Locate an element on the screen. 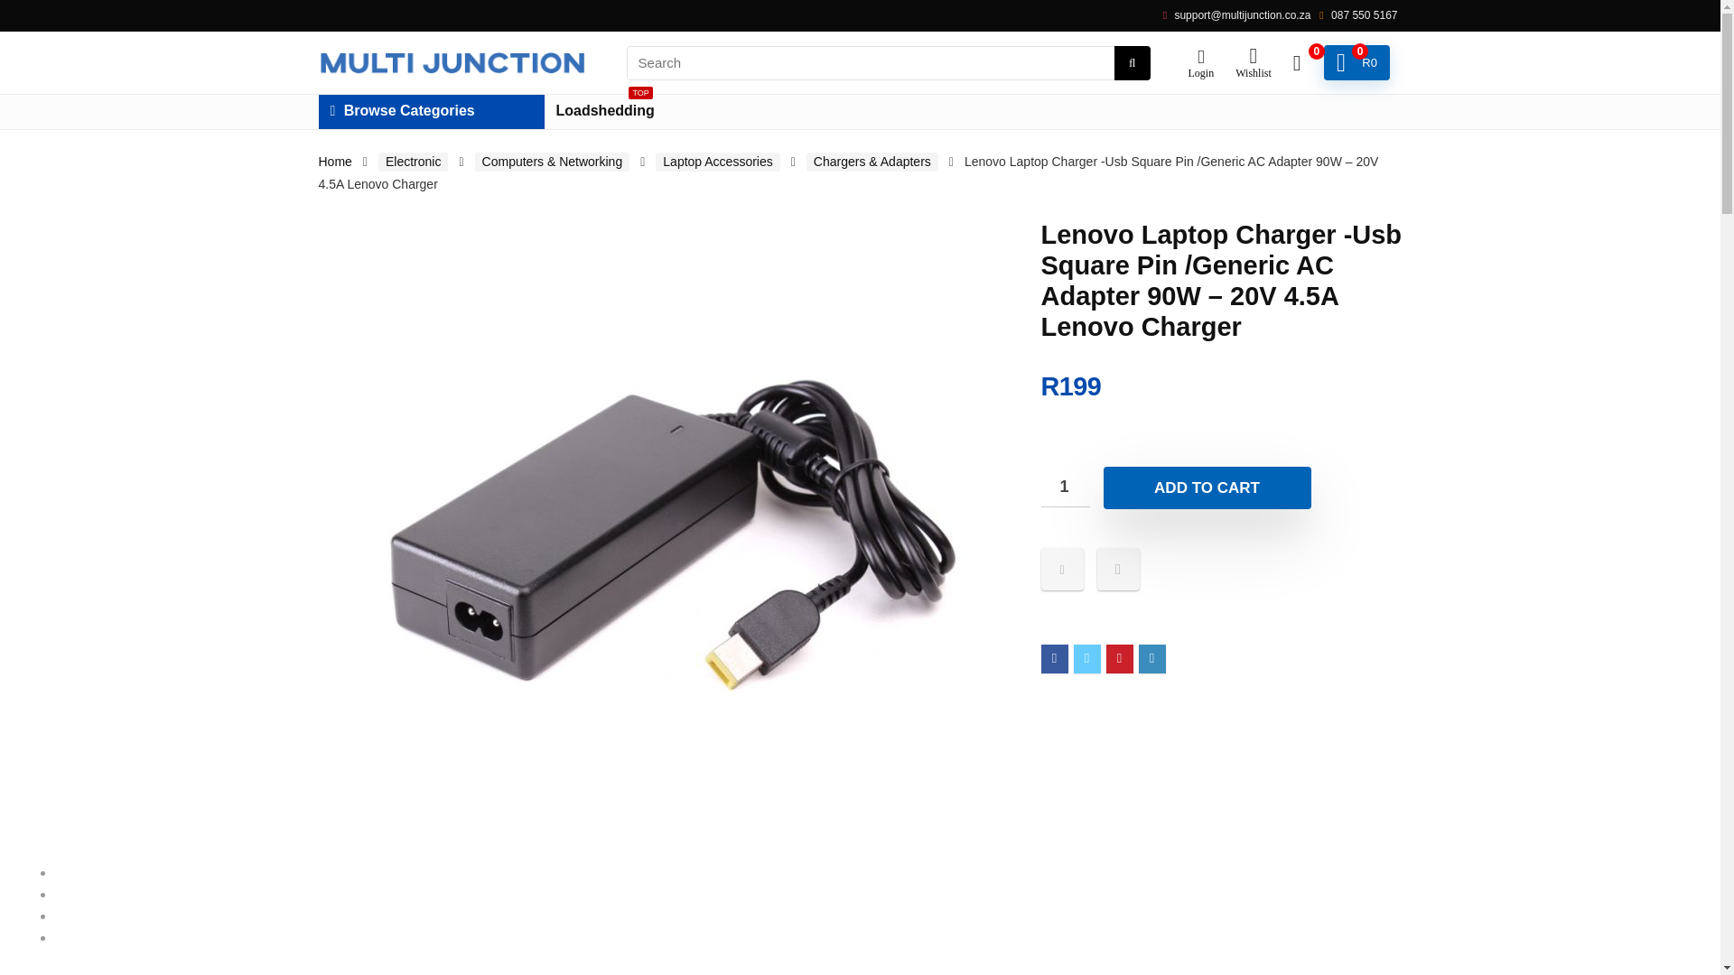  087 550 5167 is located at coordinates (412, 162).